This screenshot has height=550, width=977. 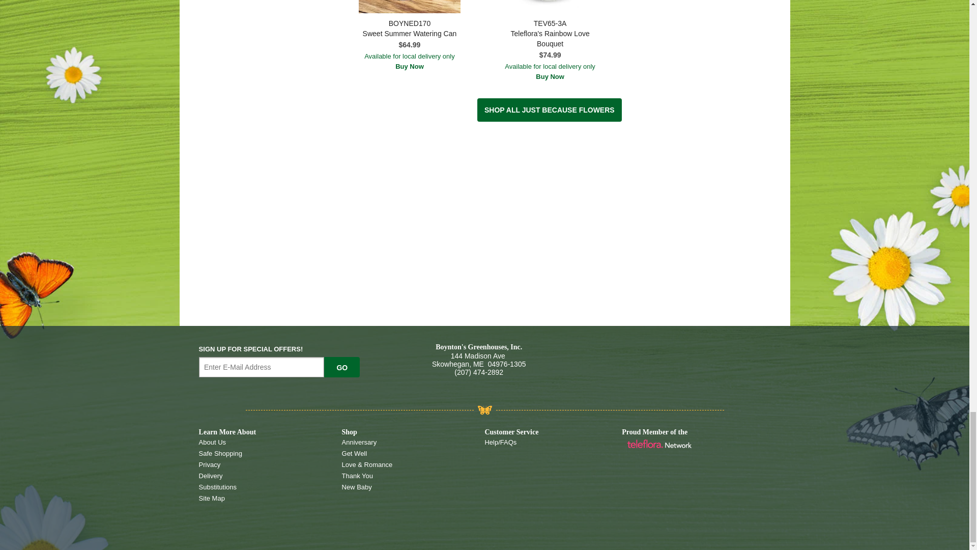 I want to click on go, so click(x=342, y=367).